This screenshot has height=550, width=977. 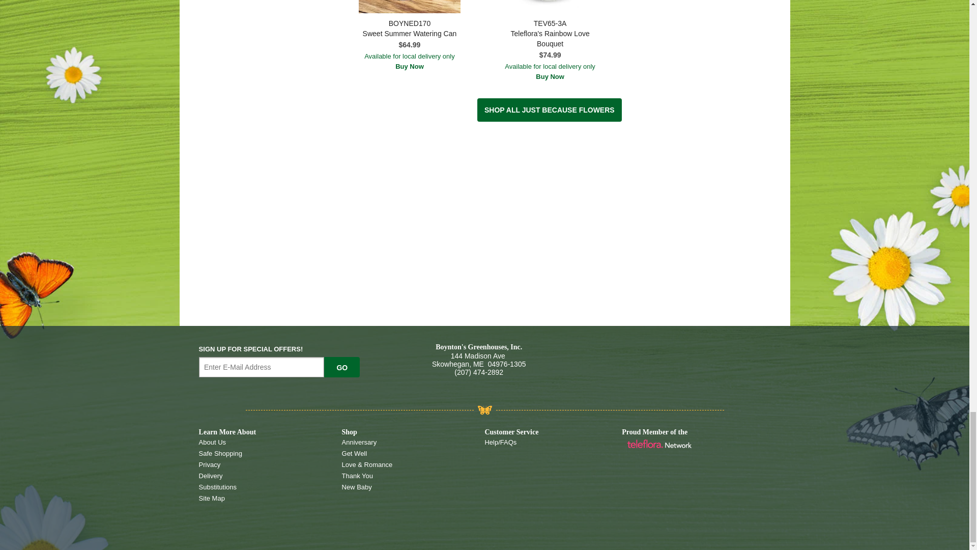 I want to click on go, so click(x=342, y=367).